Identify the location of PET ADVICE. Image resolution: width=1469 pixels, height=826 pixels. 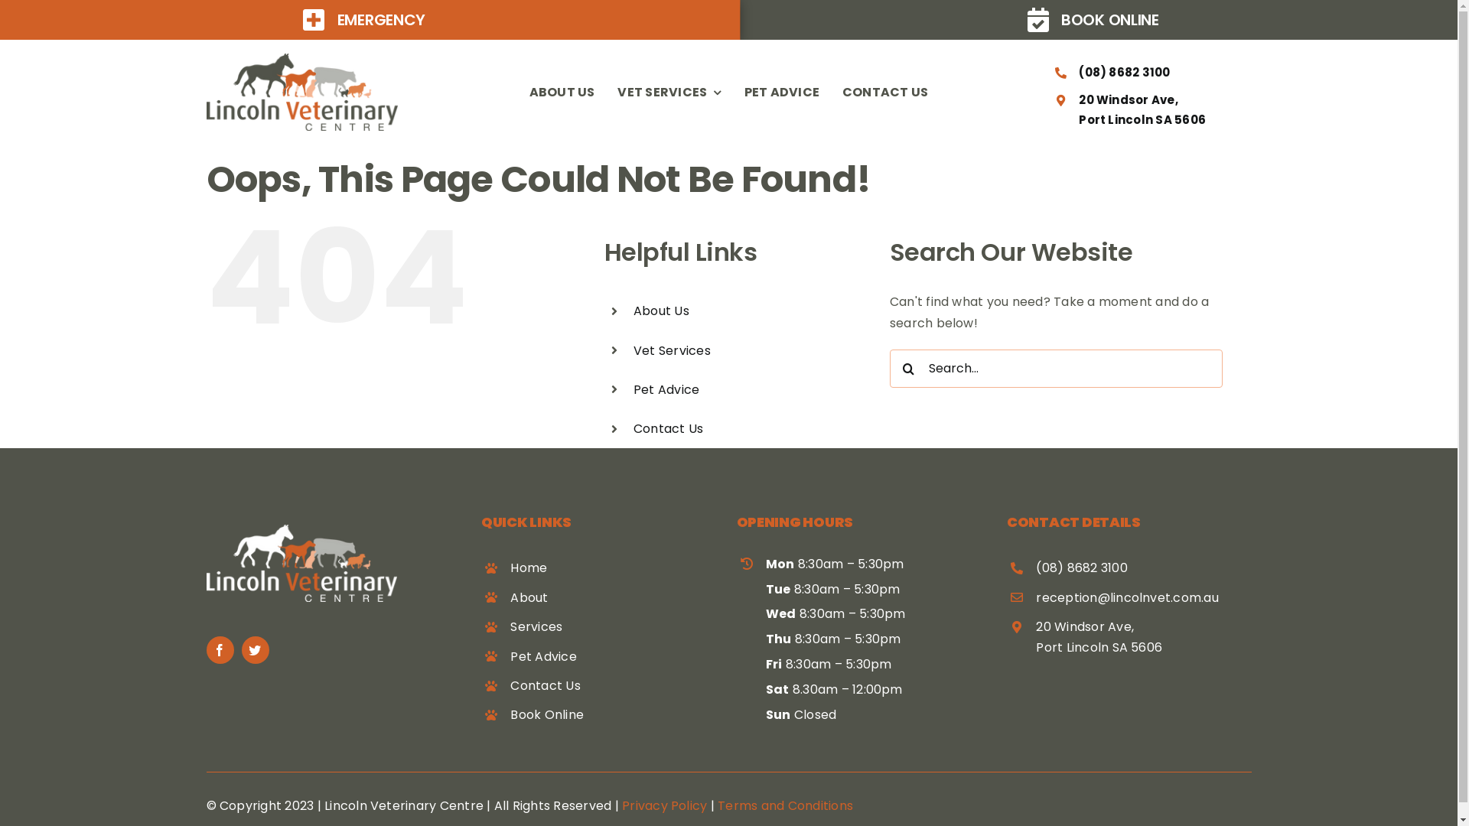
(782, 93).